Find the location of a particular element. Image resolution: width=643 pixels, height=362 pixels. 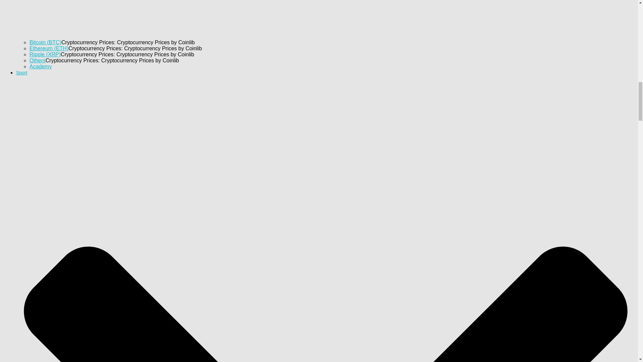

Academy is located at coordinates (41, 66).